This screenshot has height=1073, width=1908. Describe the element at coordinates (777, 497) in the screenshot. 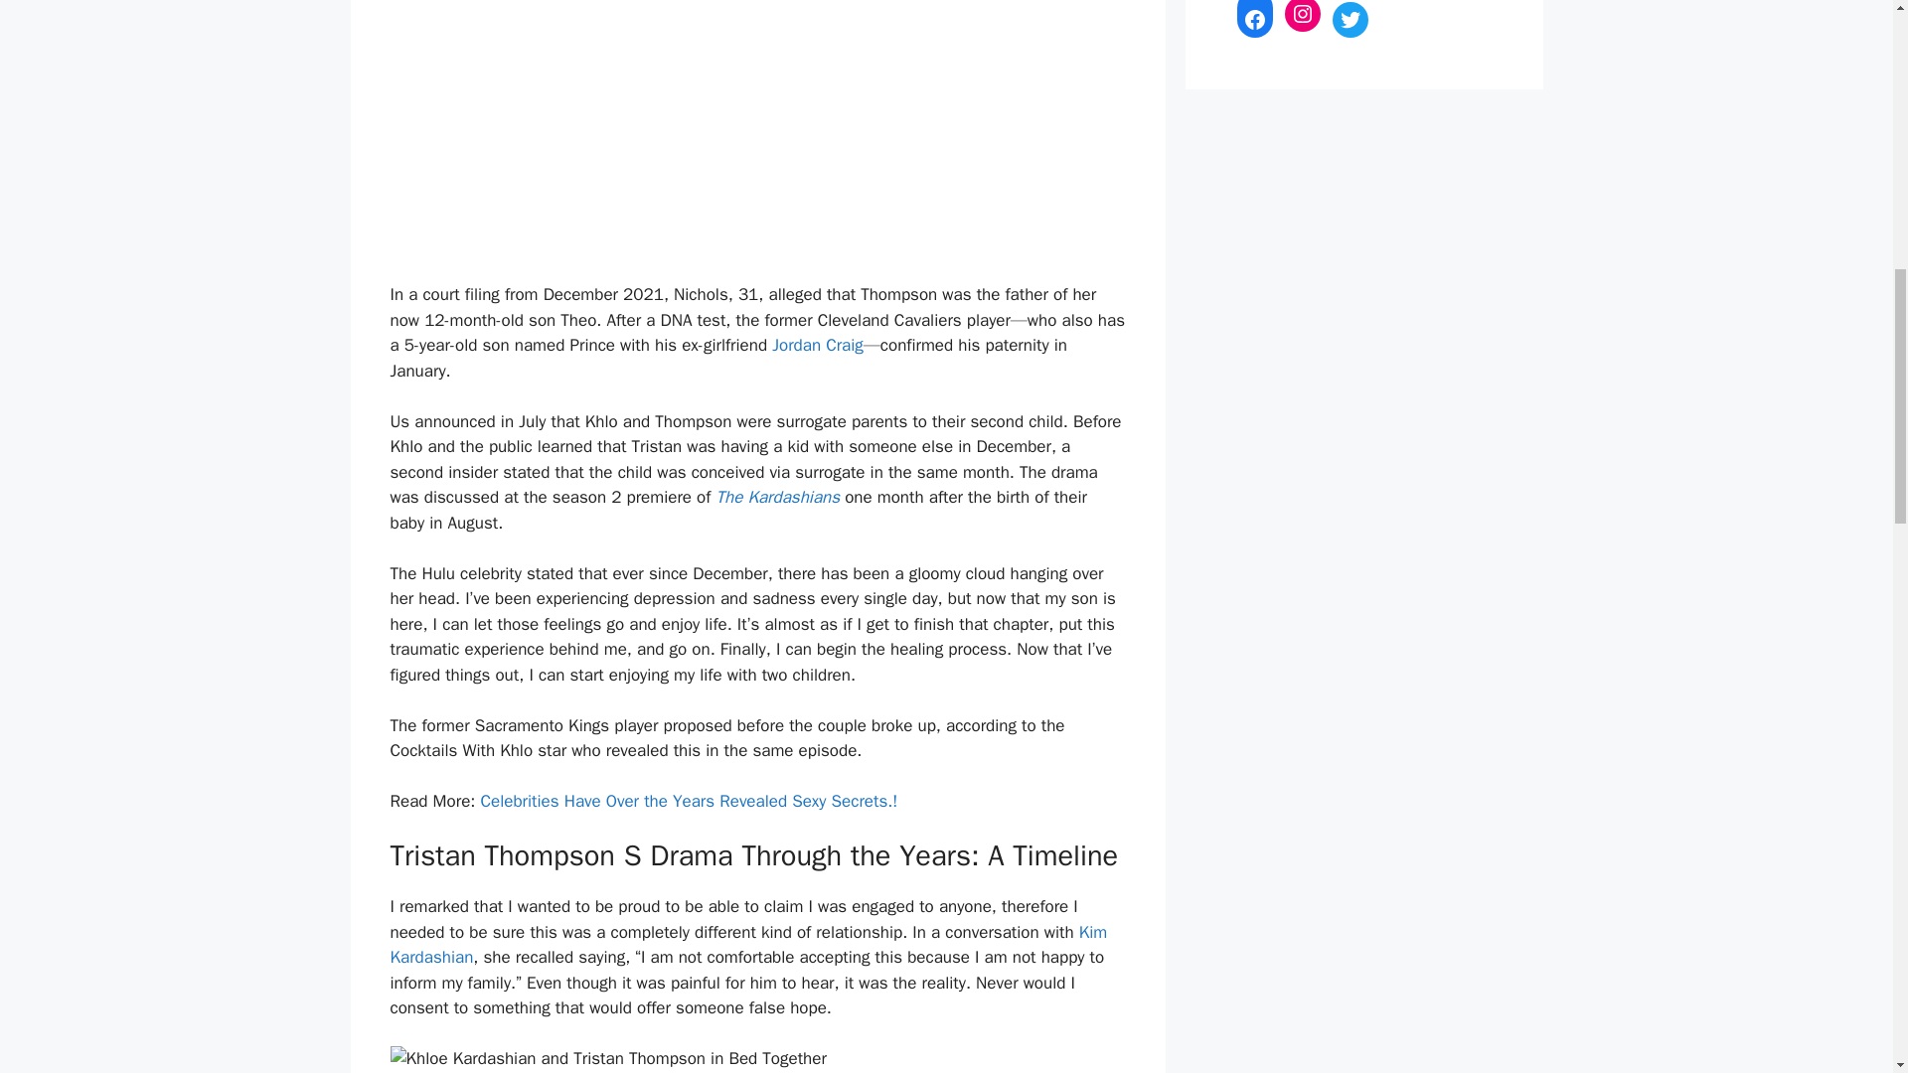

I see `The Kardashians` at that location.